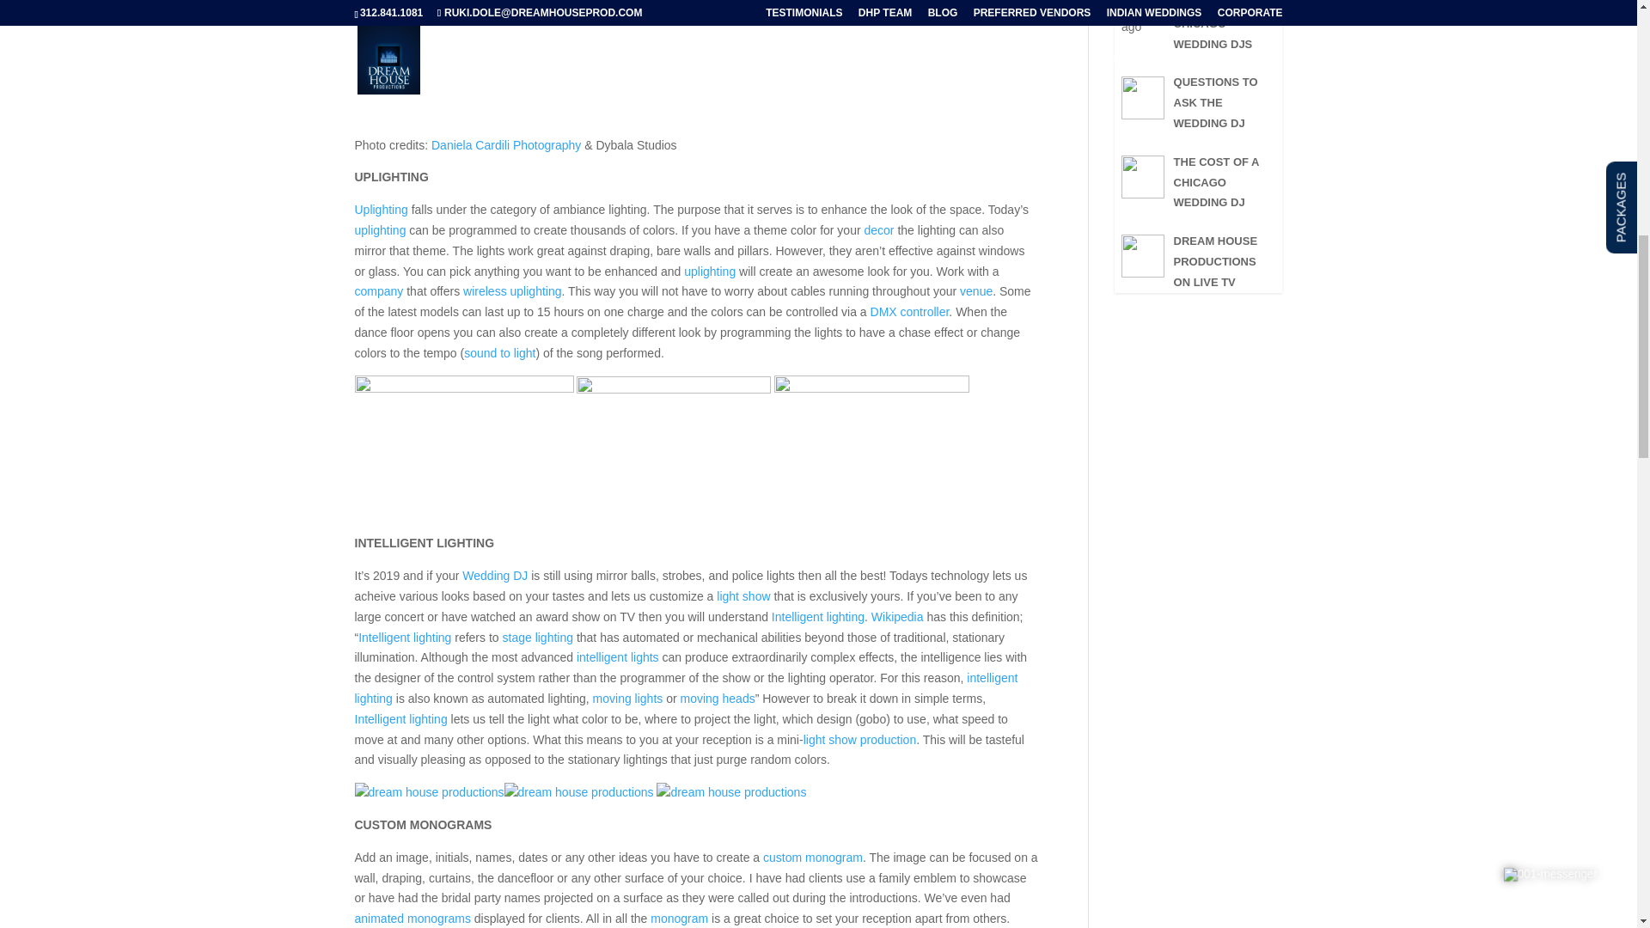 The height and width of the screenshot is (928, 1650). Describe the element at coordinates (879, 230) in the screenshot. I see `decor` at that location.